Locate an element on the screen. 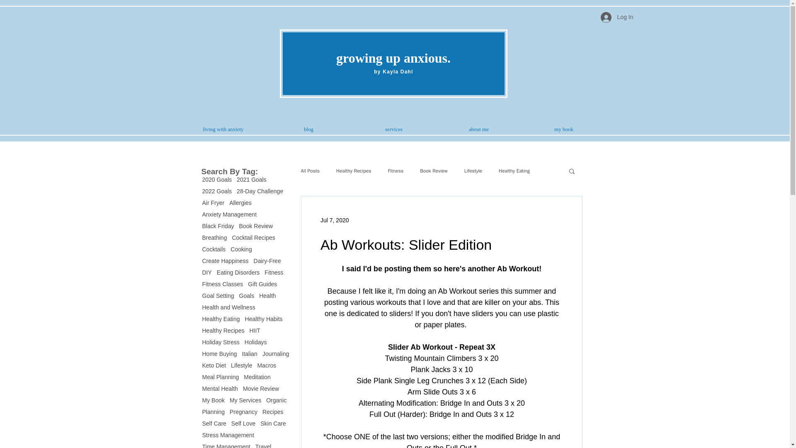 This screenshot has height=448, width=796. Cocktails is located at coordinates (214, 249).